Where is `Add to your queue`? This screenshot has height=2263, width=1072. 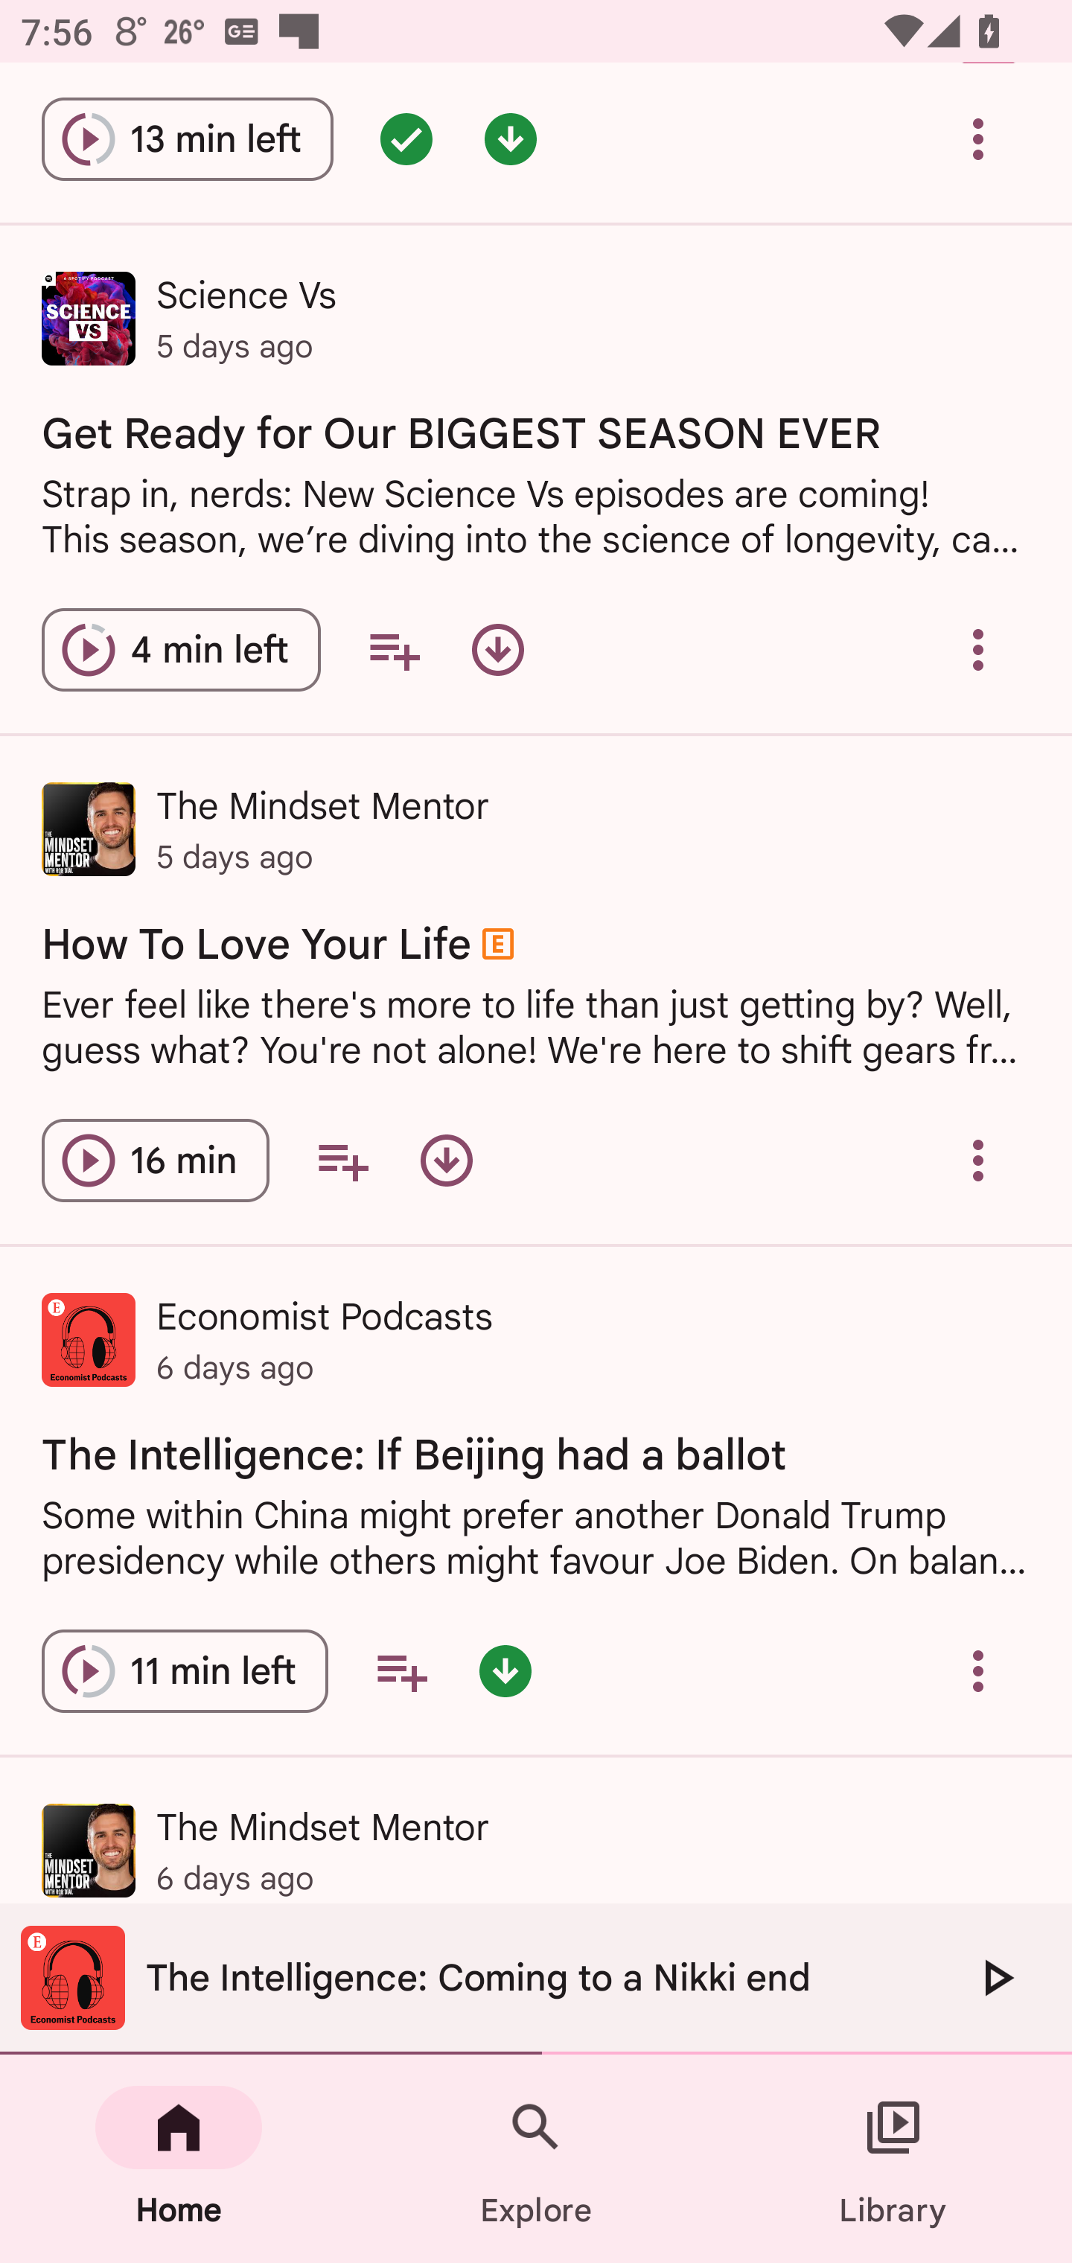
Add to your queue is located at coordinates (401, 1670).